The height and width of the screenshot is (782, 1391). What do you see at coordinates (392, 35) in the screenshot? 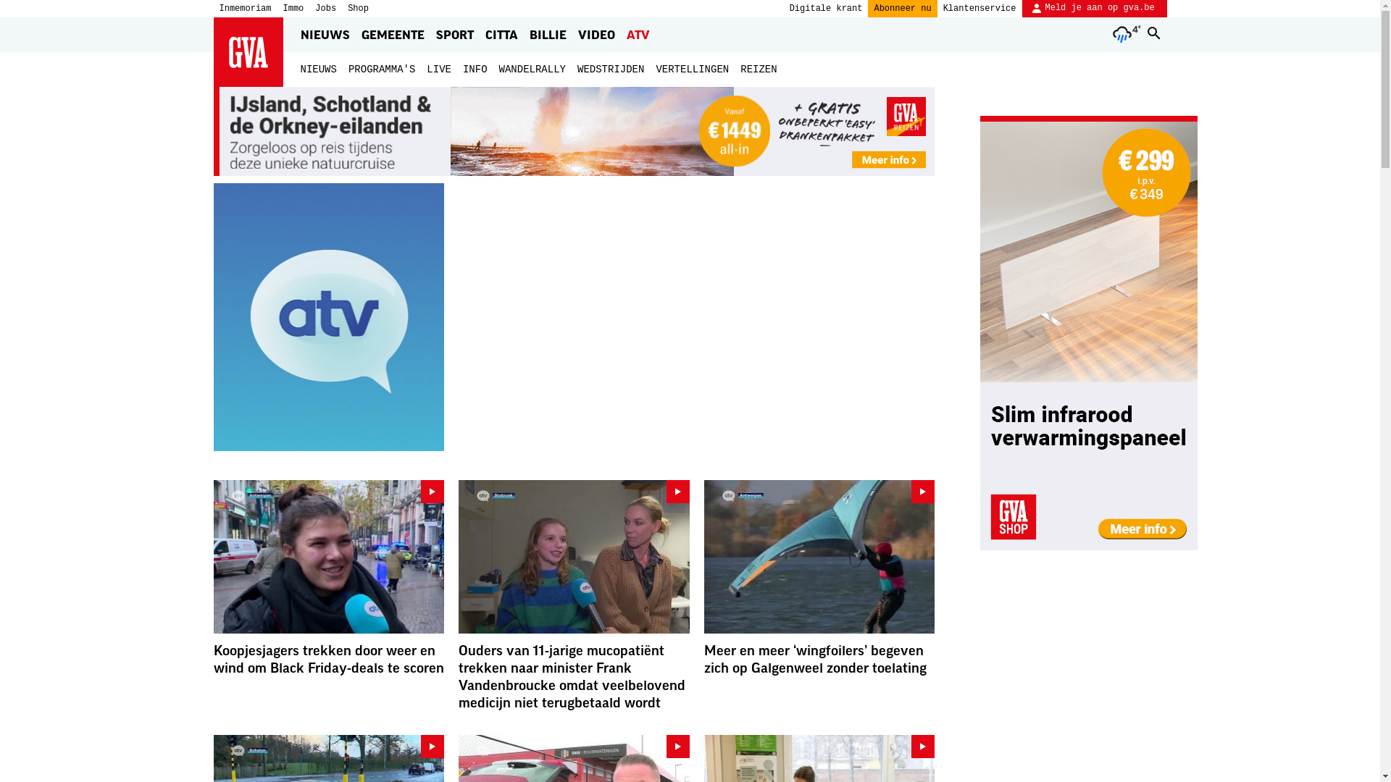
I see `GEMEENTE` at bounding box center [392, 35].